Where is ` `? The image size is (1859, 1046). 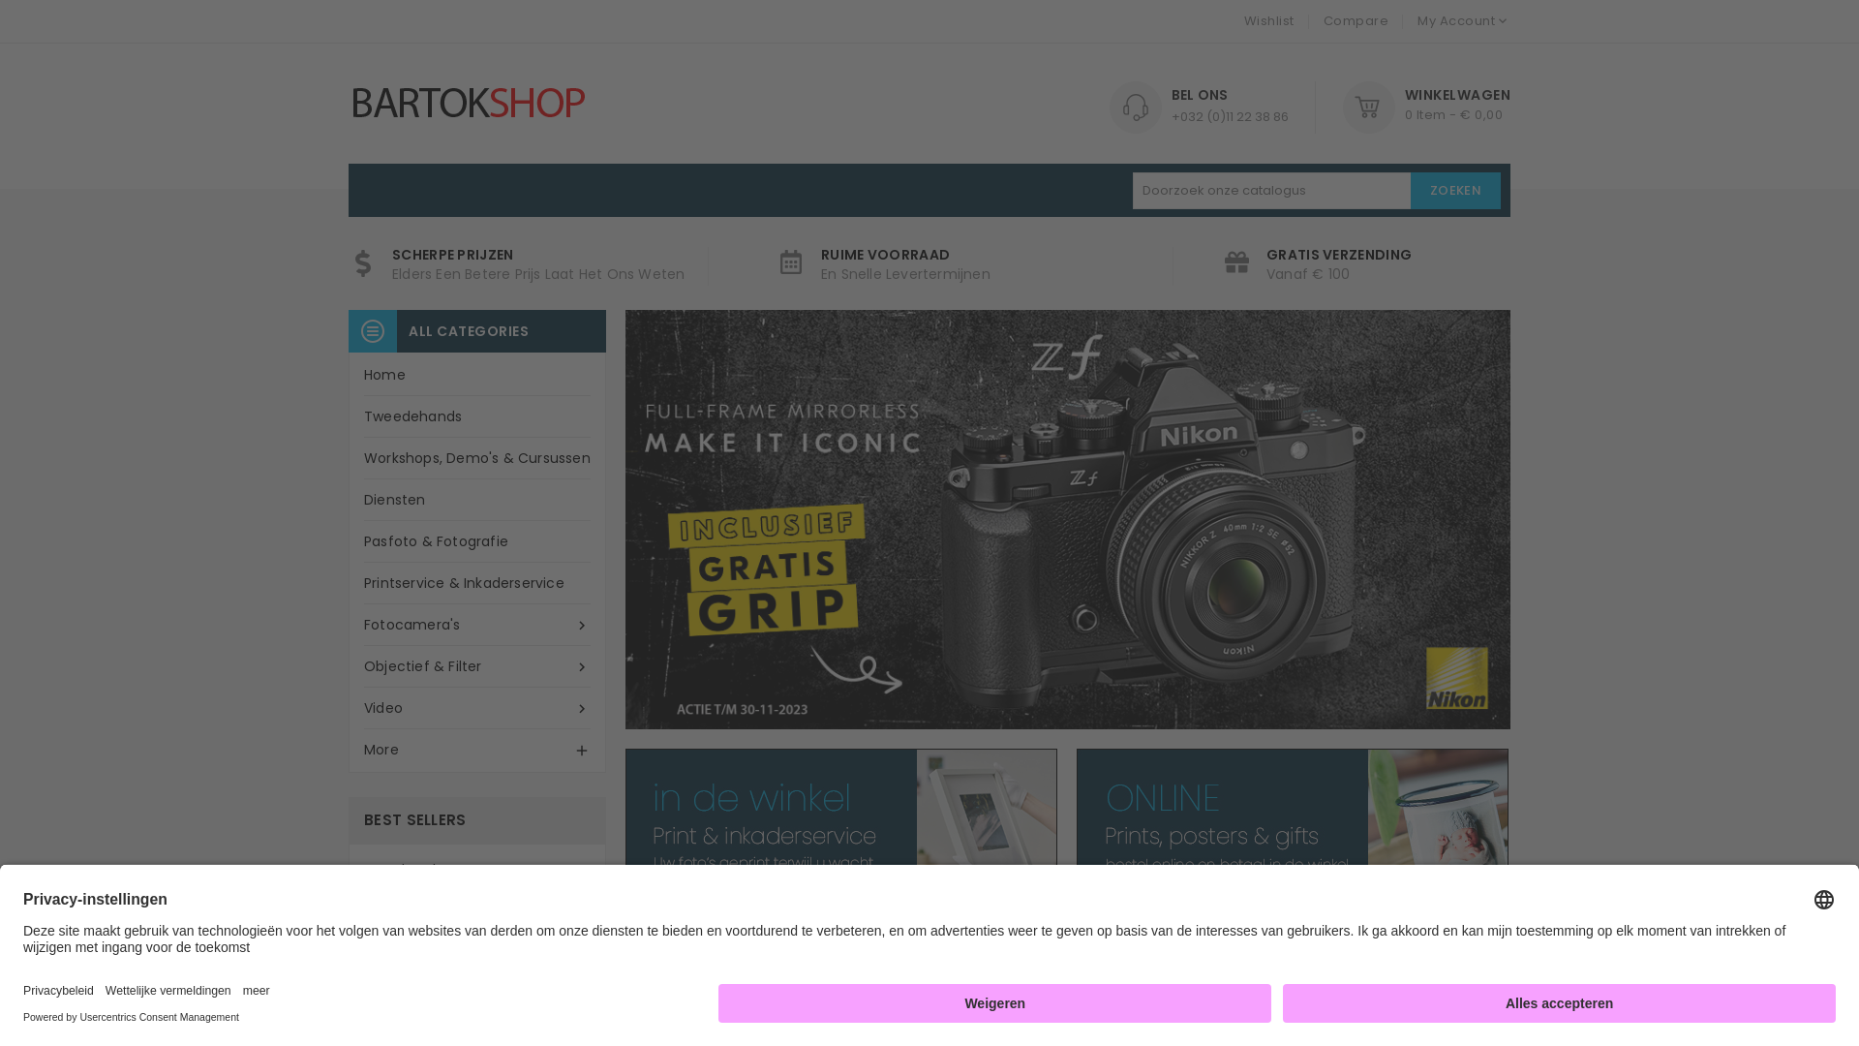   is located at coordinates (1462, 949).